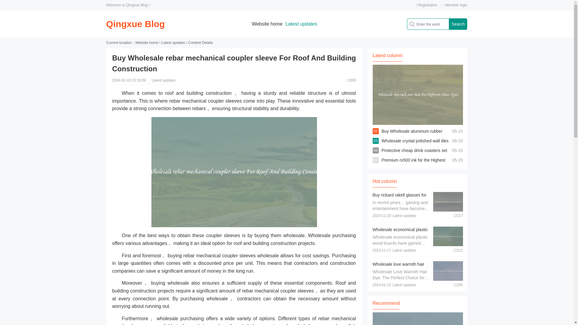  I want to click on Latest updates, so click(173, 43).